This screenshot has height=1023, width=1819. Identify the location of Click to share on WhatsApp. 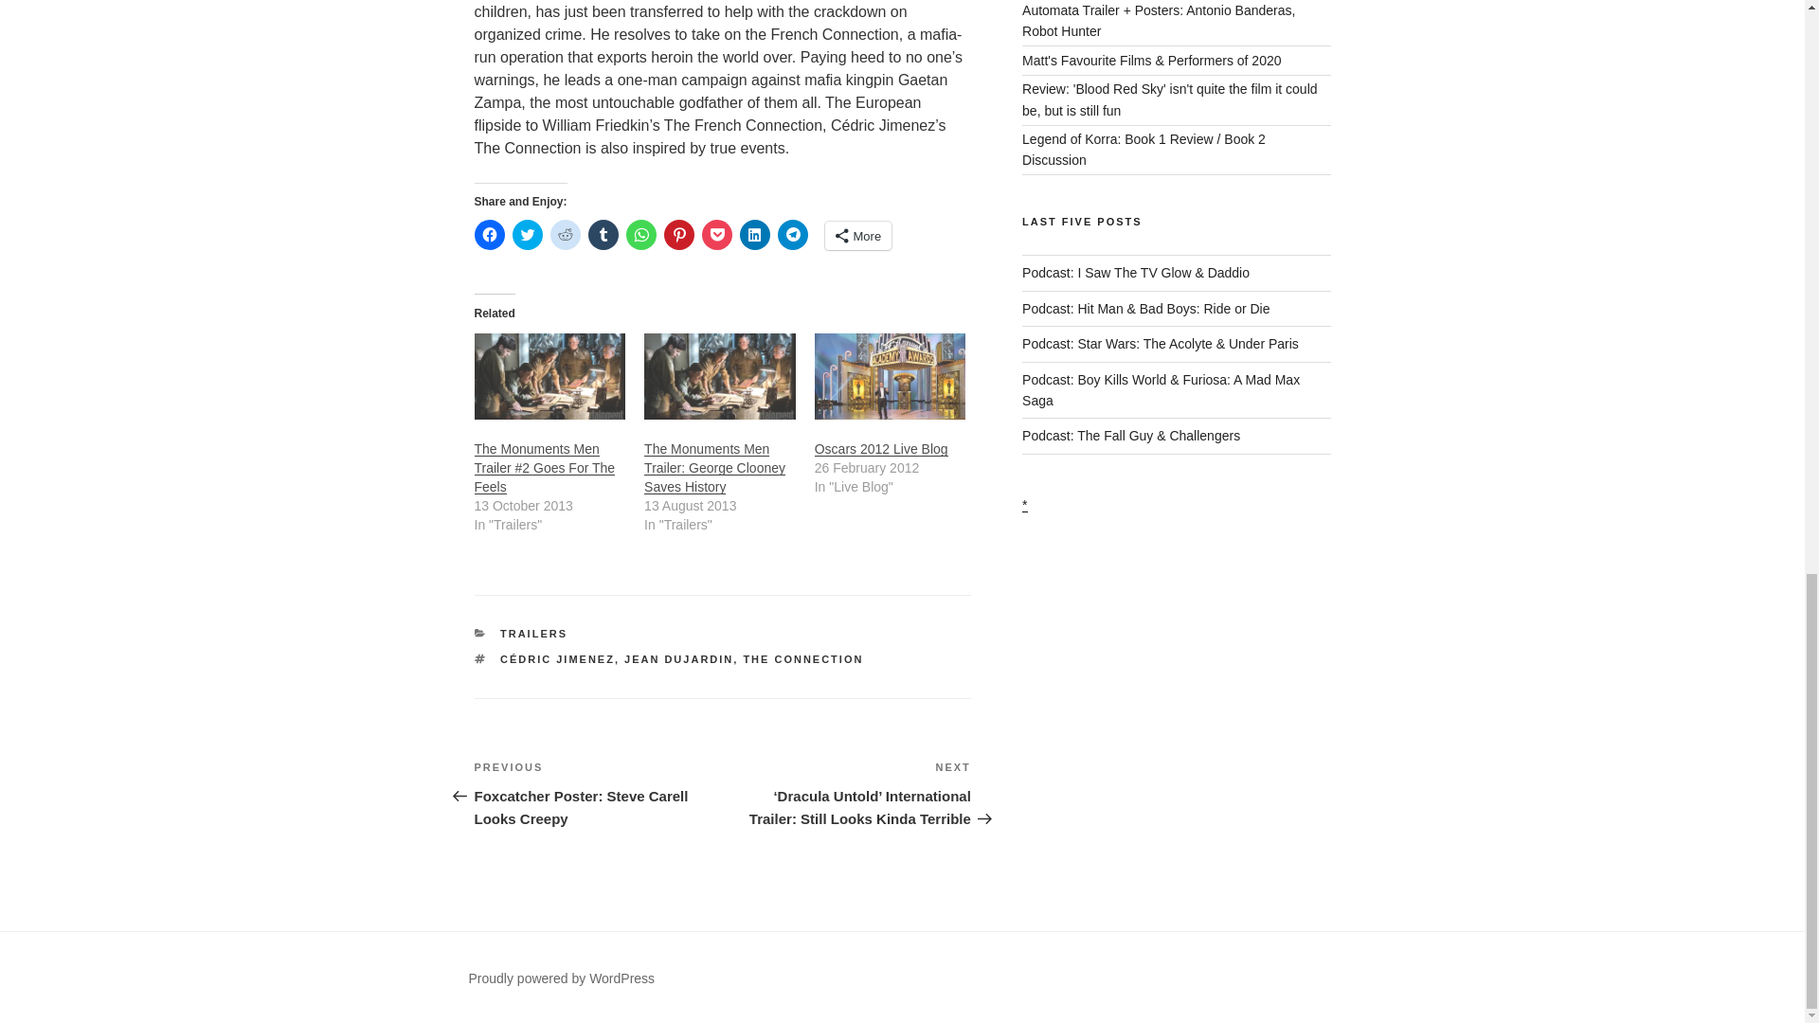
(640, 235).